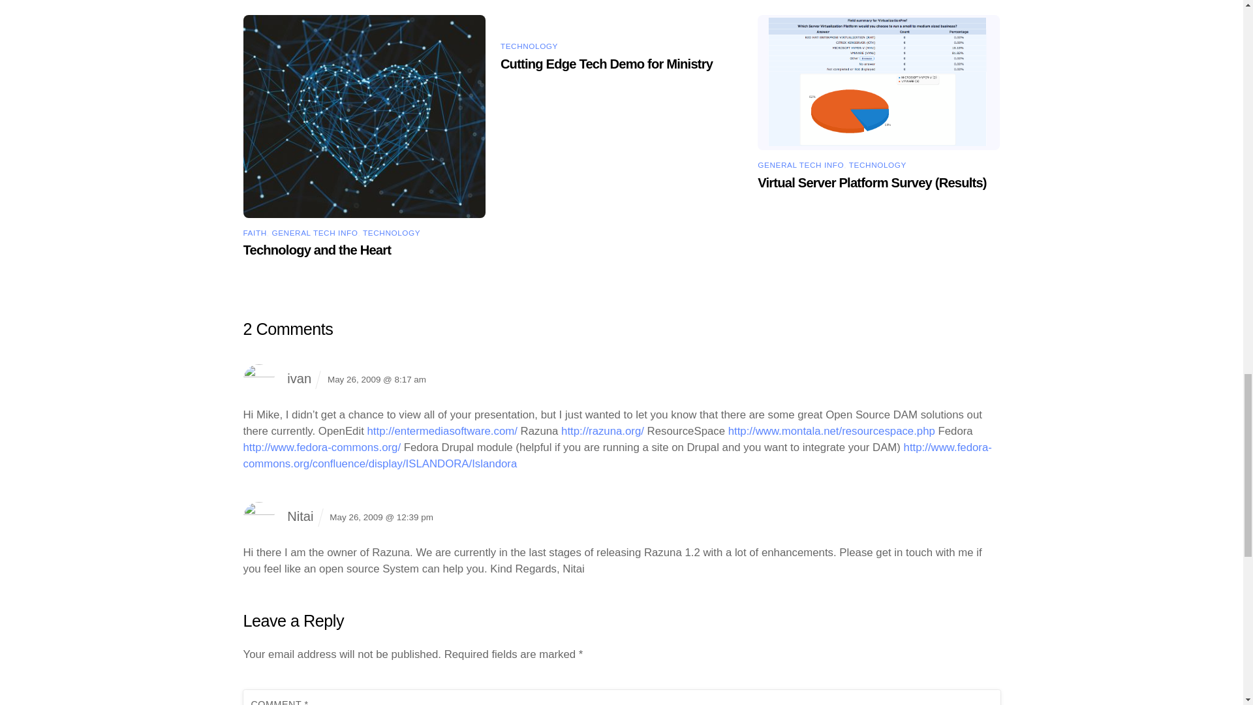 The width and height of the screenshot is (1253, 705). I want to click on Cutting Edge Tech Demo for Ministry, so click(606, 64).